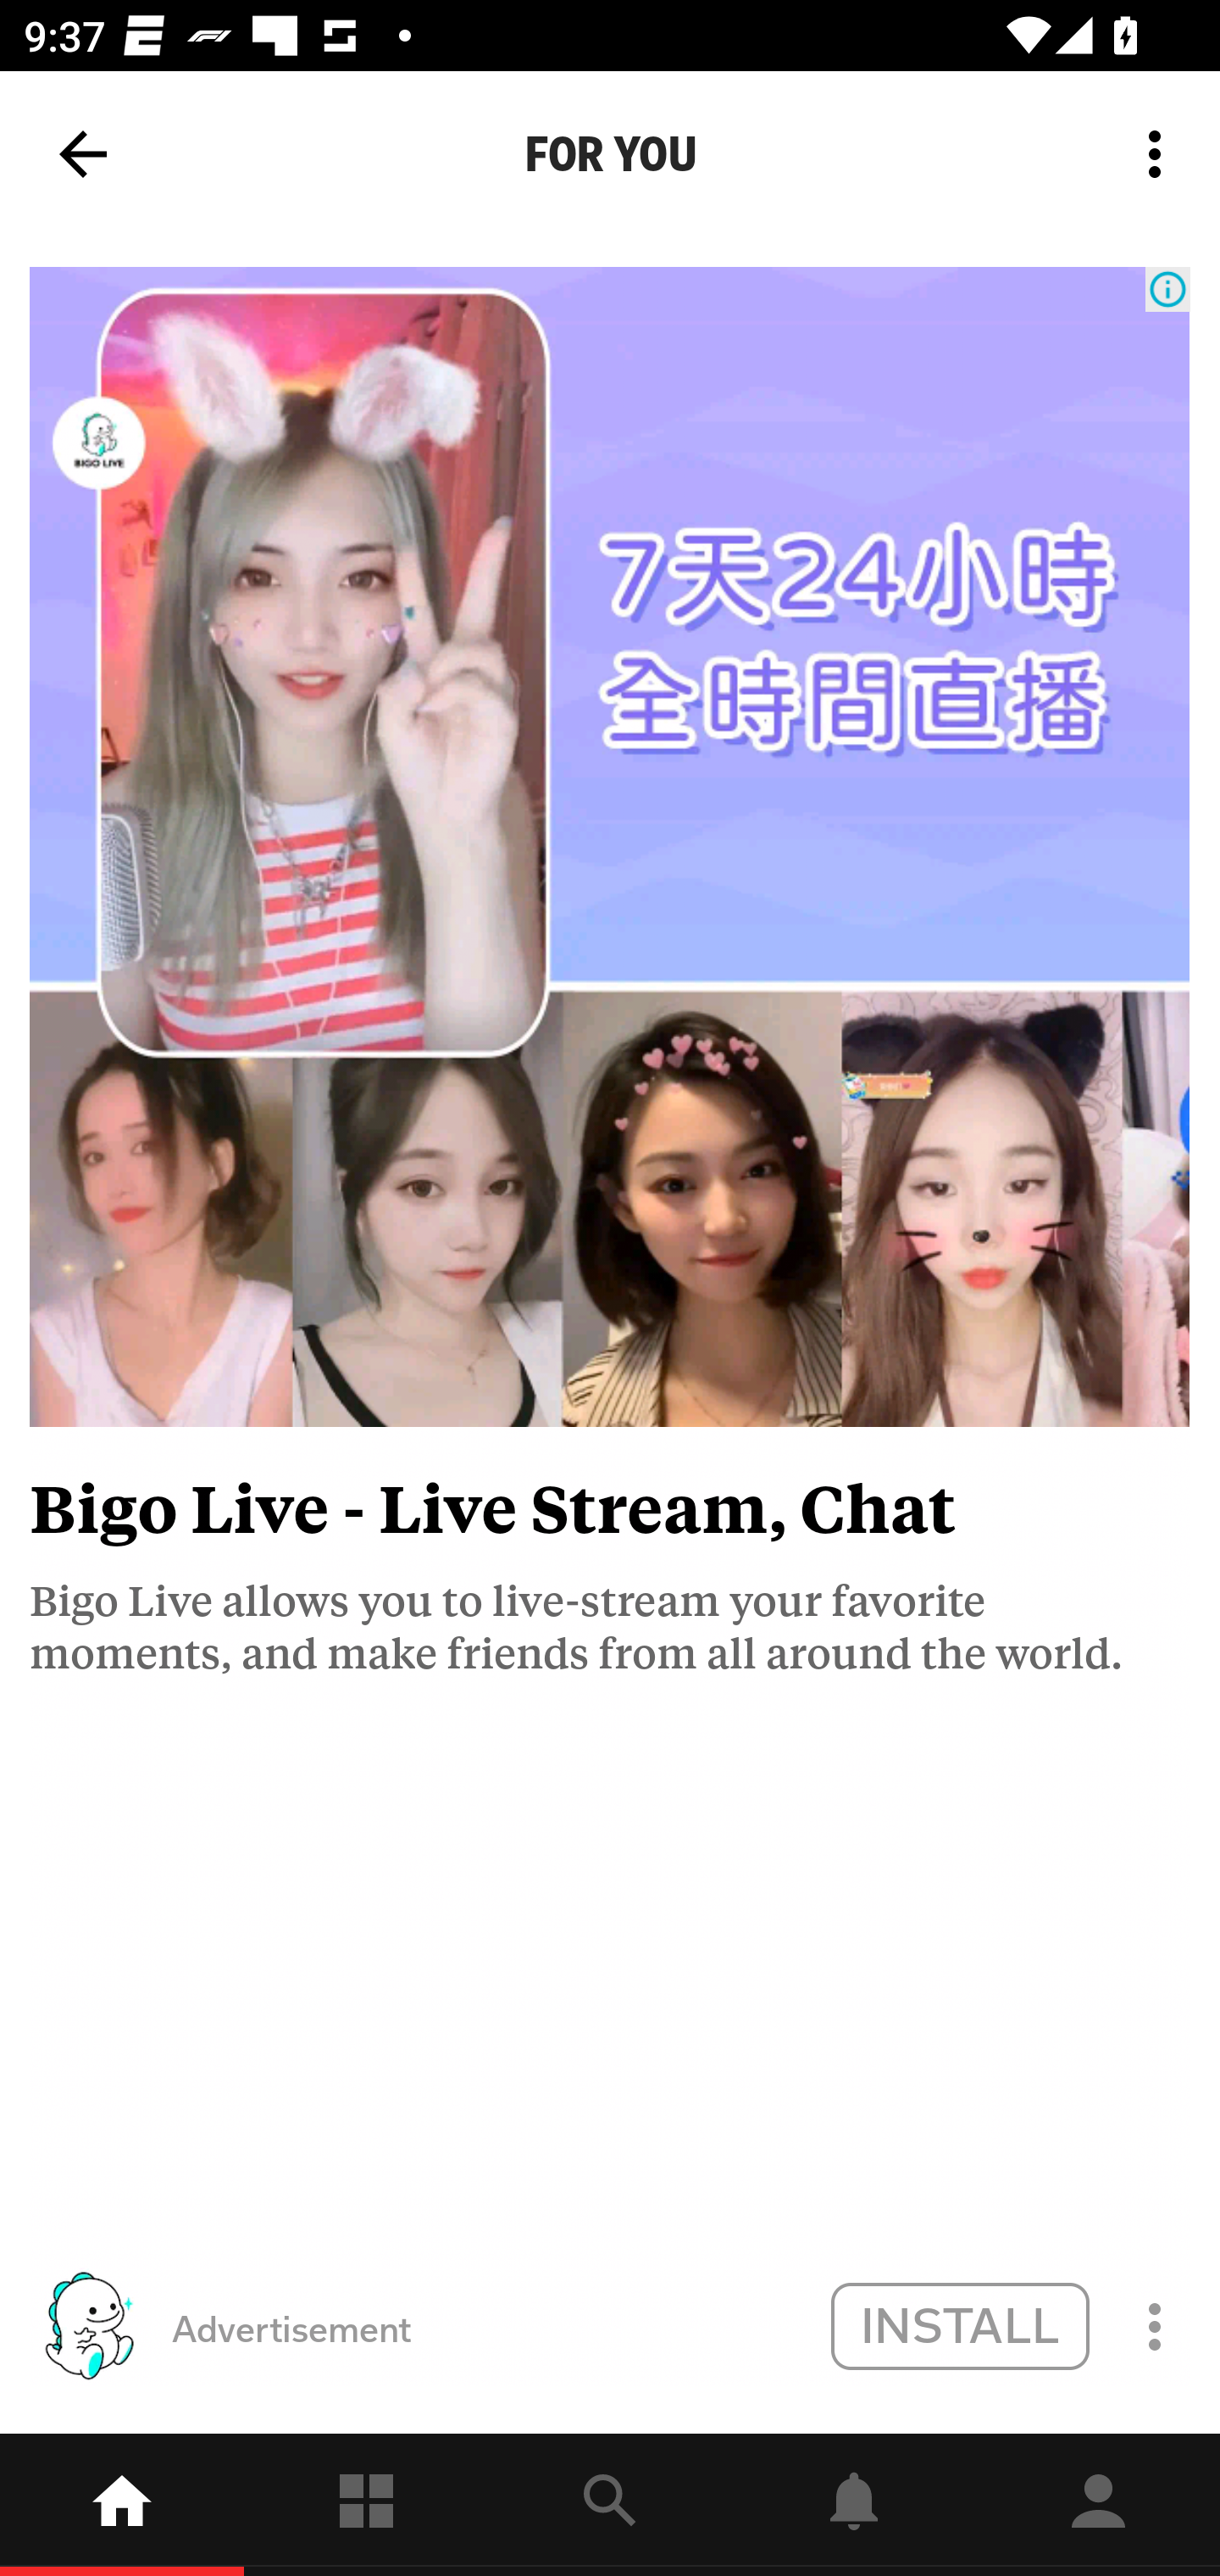  I want to click on Following, so click(366, 2505).